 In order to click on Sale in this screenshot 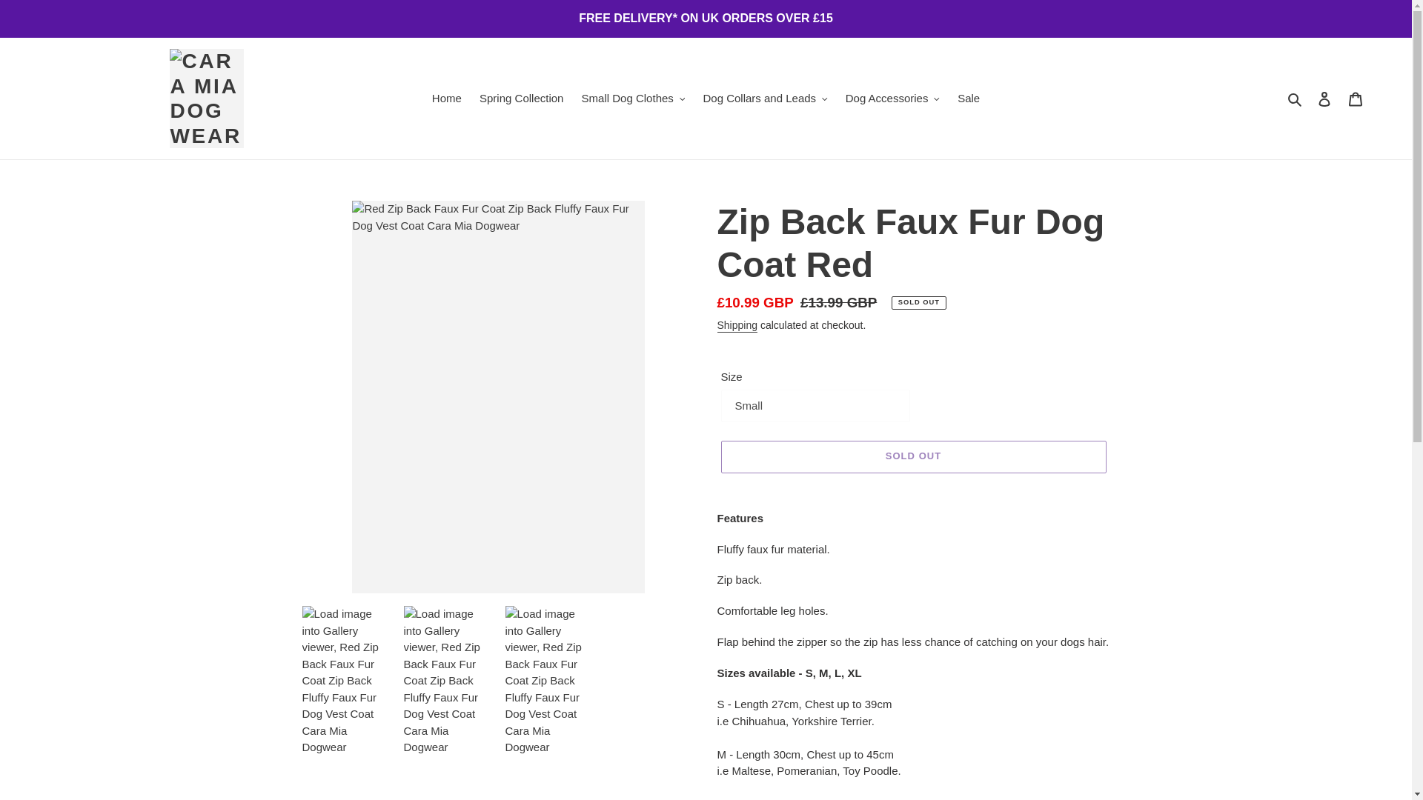, I will do `click(969, 98)`.